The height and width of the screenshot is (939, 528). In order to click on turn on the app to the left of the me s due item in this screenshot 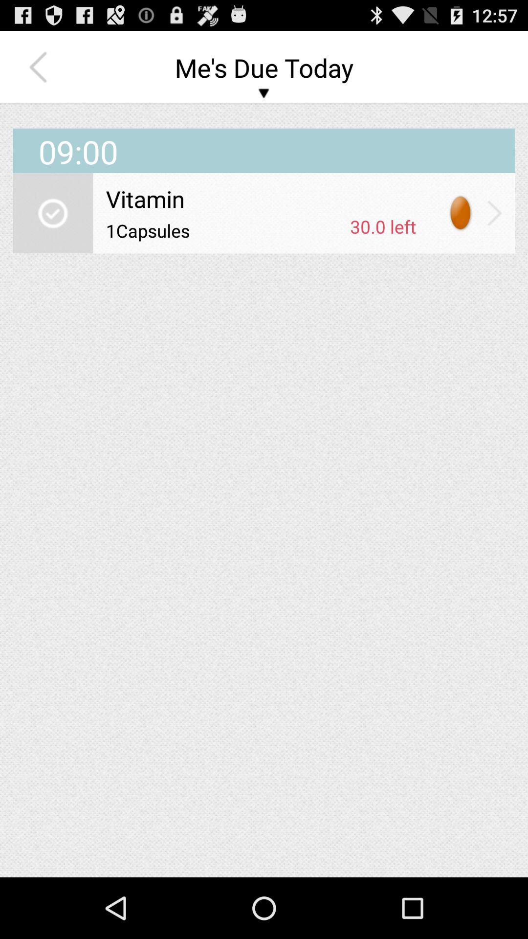, I will do `click(41, 67)`.